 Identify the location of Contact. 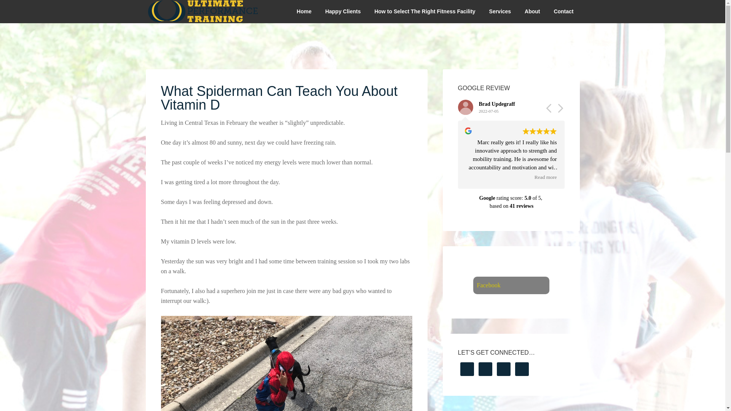
(563, 11).